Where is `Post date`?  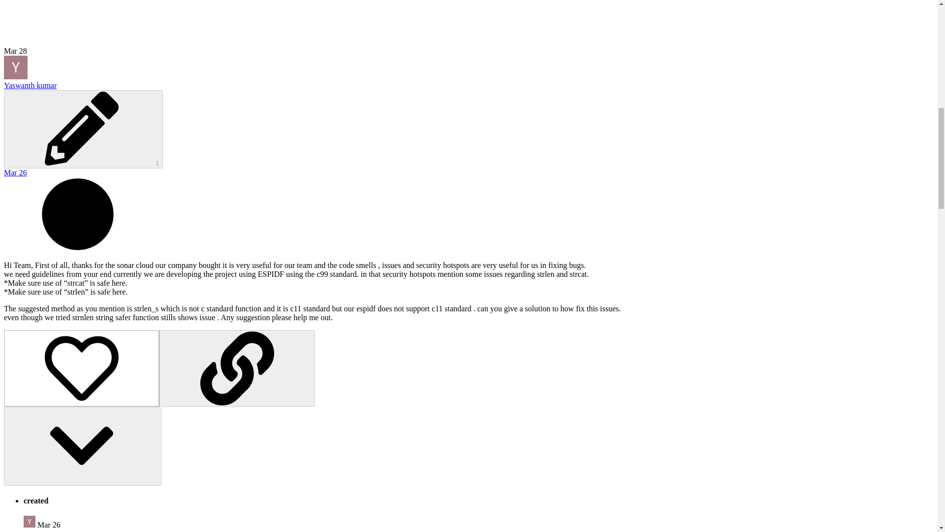 Post date is located at coordinates (15, 172).